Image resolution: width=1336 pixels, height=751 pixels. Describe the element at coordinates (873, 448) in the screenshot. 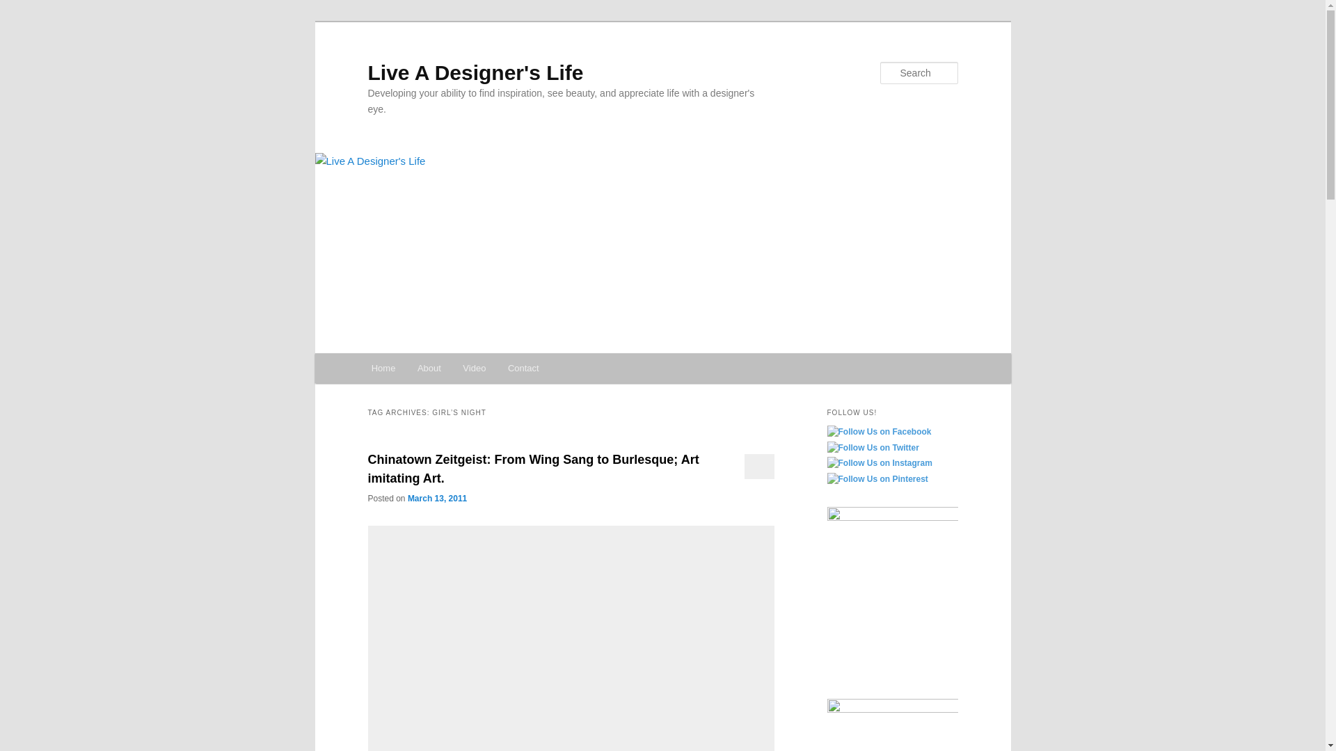

I see `Follow Us on Twitter` at that location.